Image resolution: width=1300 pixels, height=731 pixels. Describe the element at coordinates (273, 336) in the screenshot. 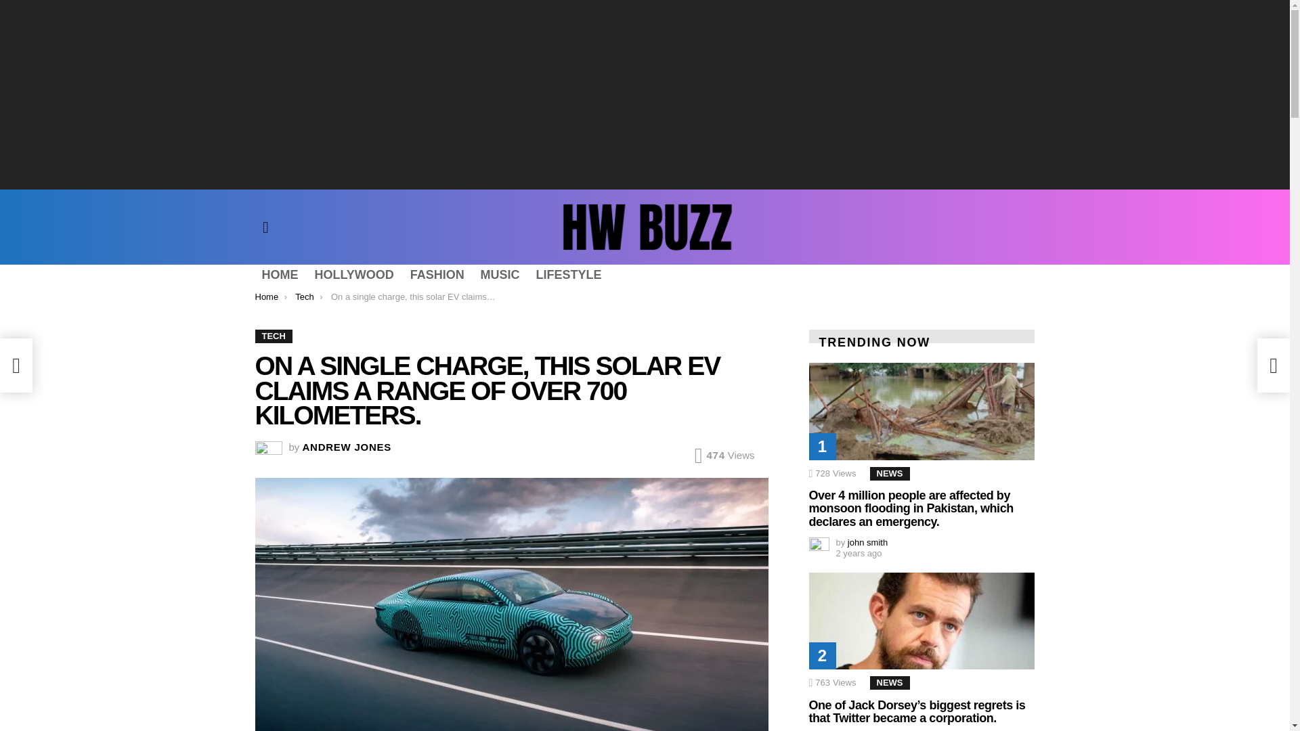

I see `TECH` at that location.